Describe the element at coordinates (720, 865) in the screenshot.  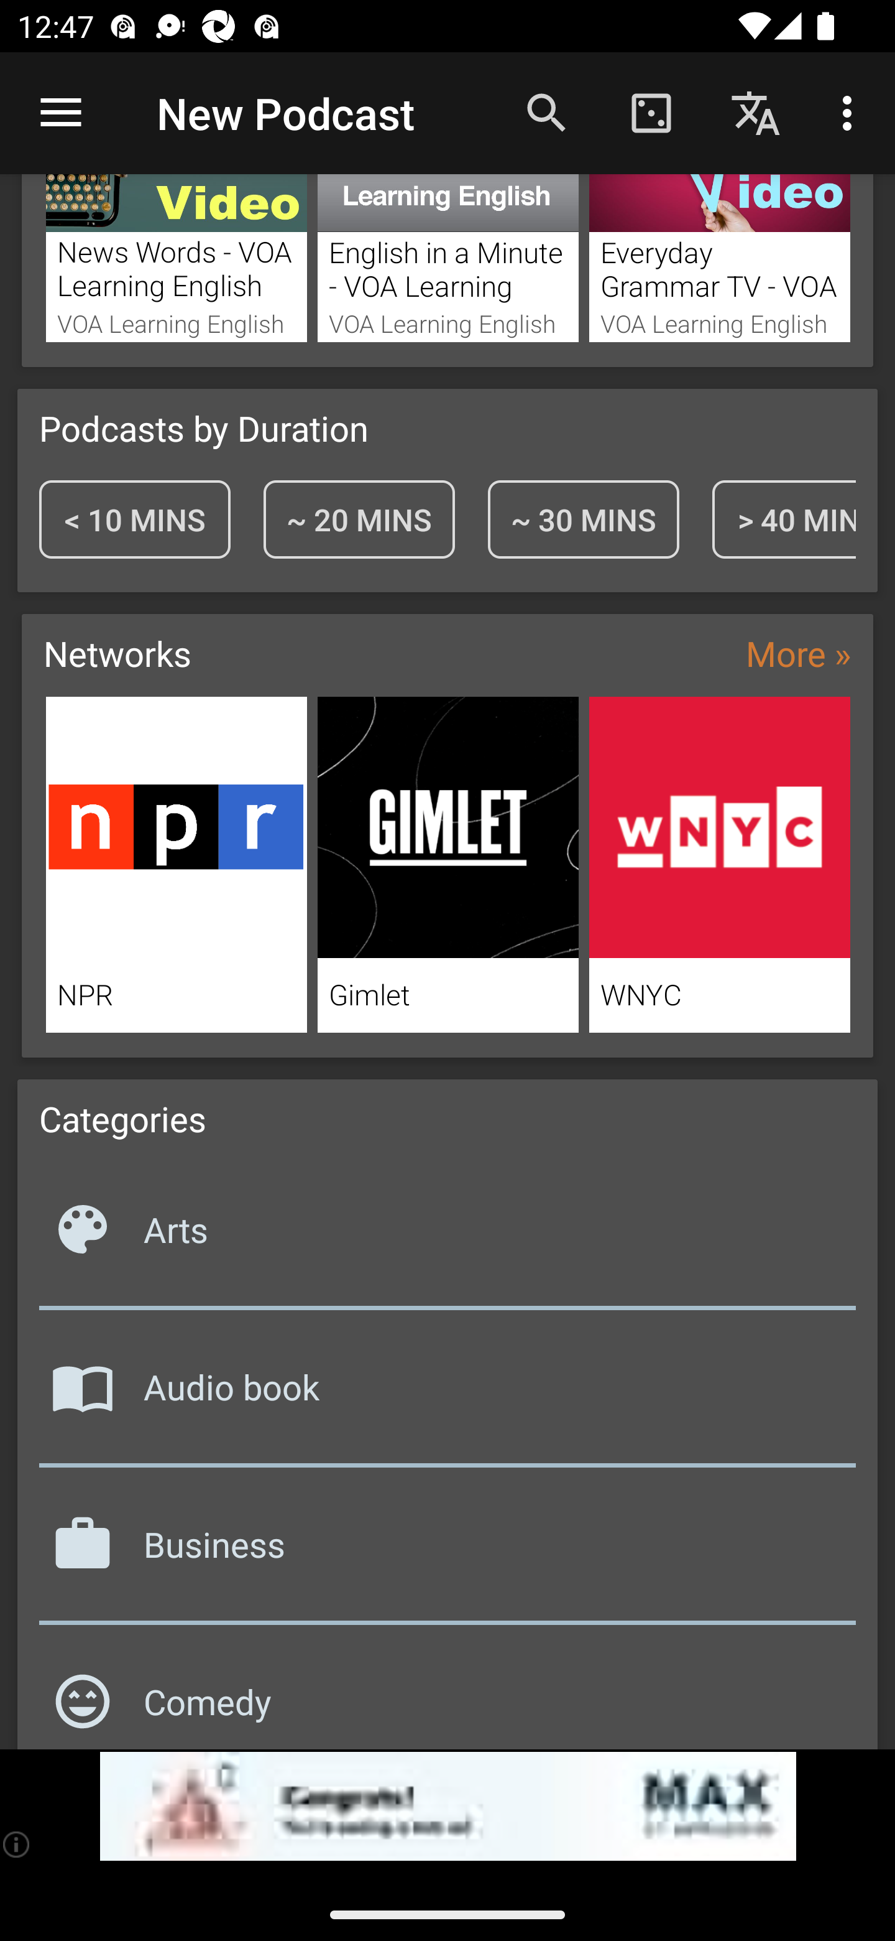
I see `WNYC` at that location.